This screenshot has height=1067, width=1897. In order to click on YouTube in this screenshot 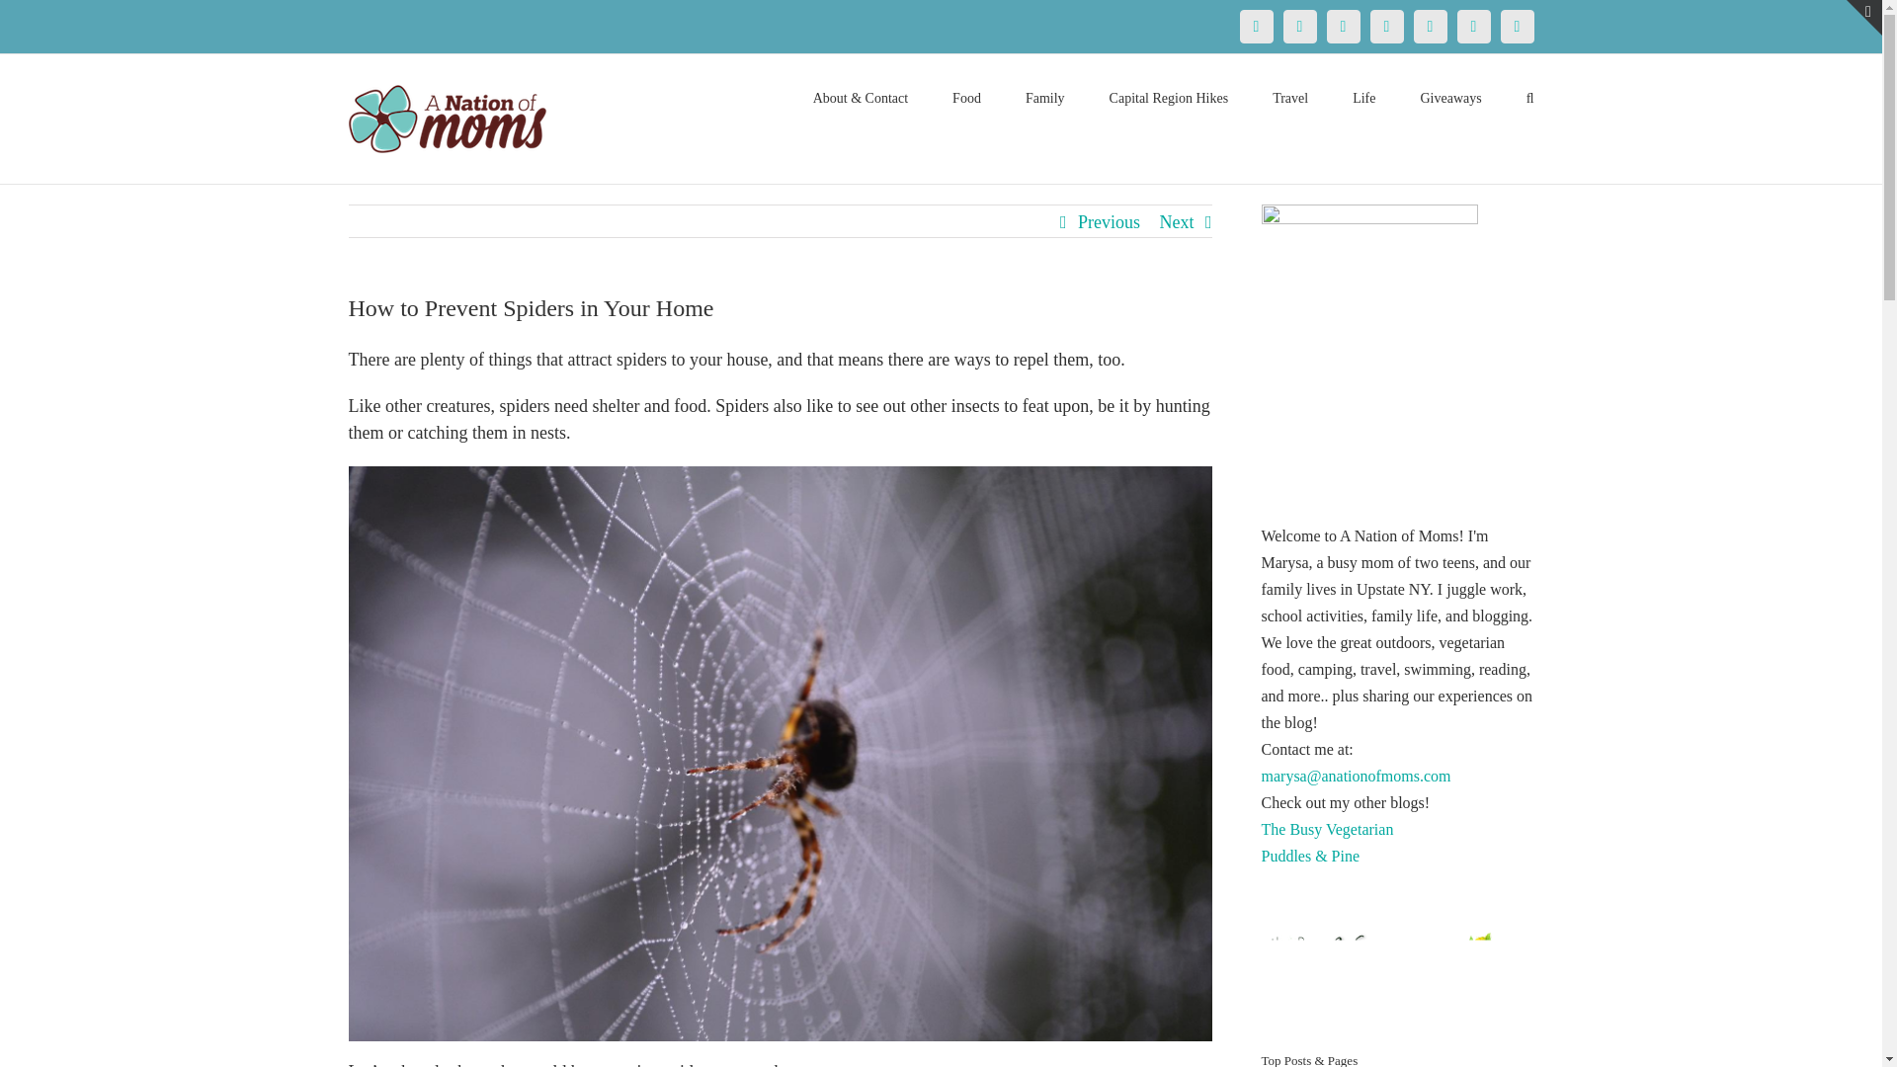, I will do `click(1429, 26)`.